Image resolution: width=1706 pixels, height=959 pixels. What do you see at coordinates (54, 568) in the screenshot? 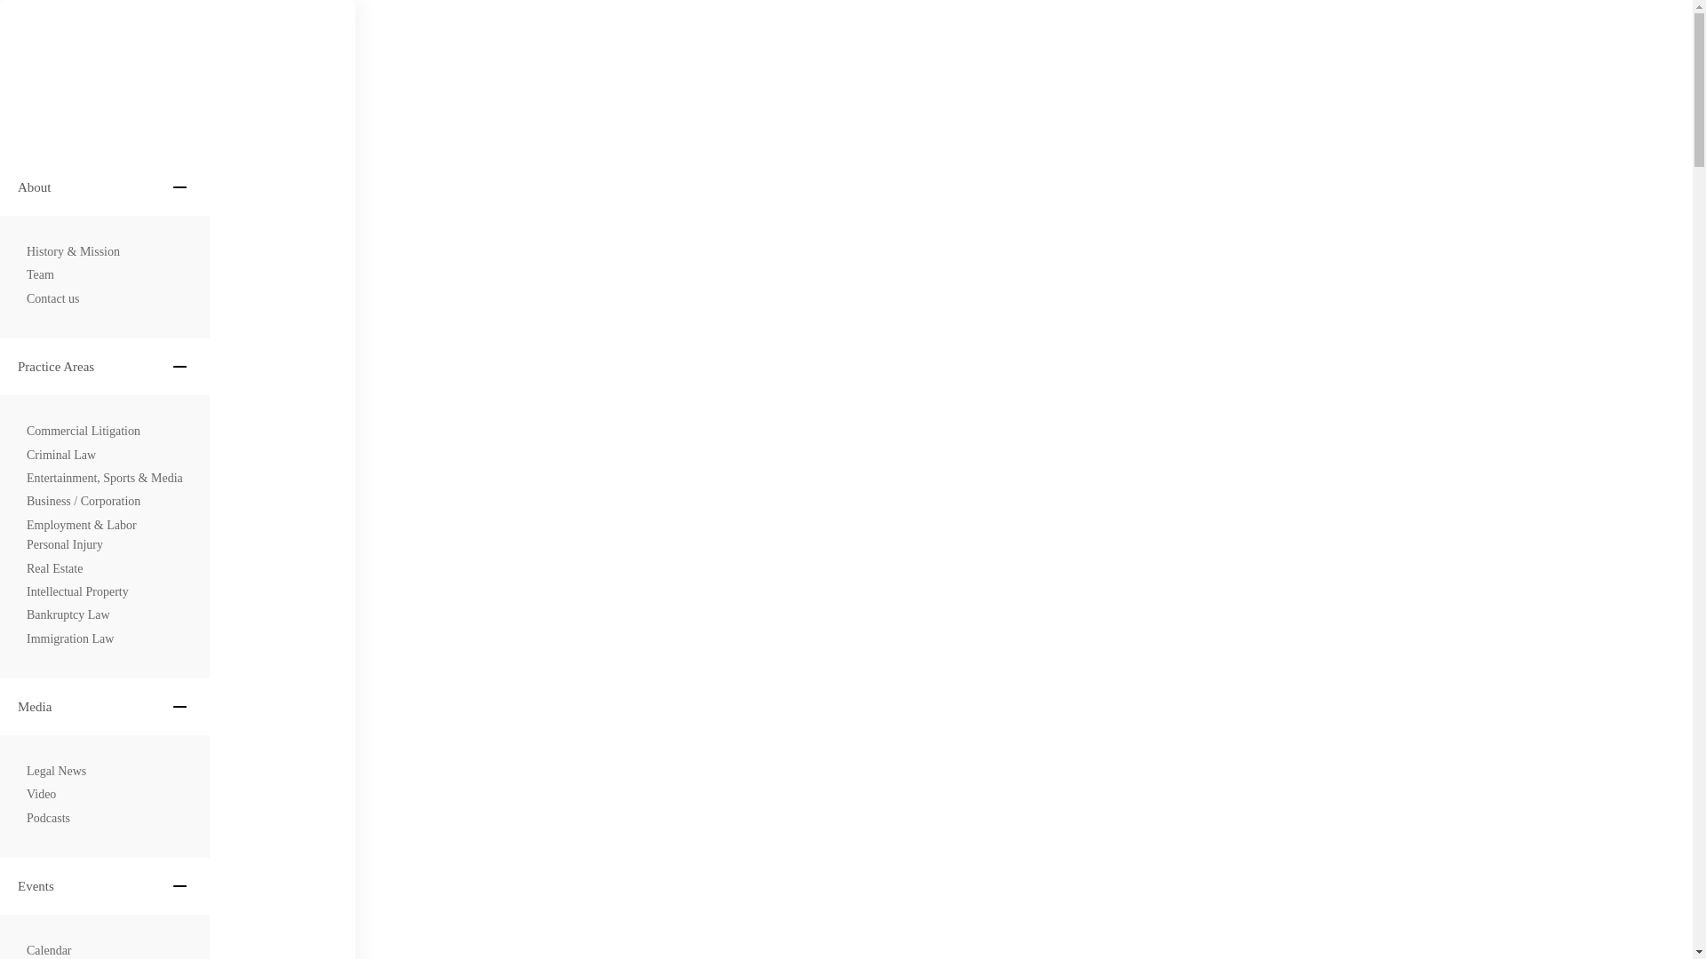
I see `Real Estate` at bounding box center [54, 568].